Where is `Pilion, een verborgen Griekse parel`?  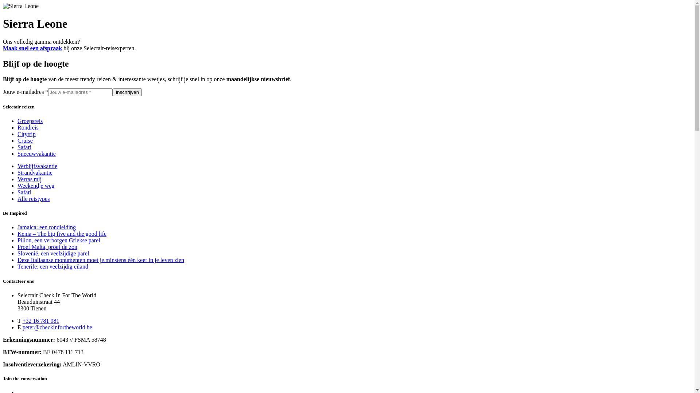 Pilion, een verborgen Griekse parel is located at coordinates (59, 240).